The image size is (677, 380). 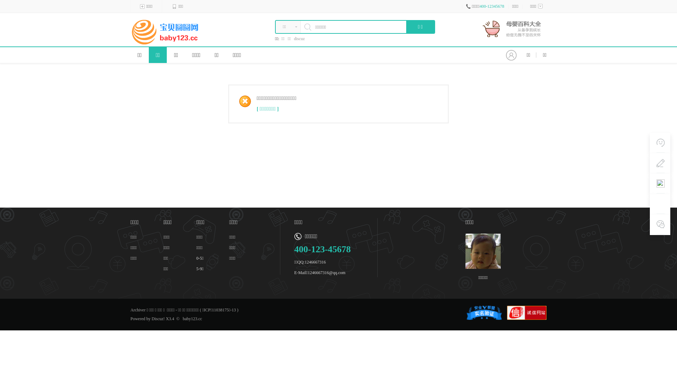 I want to click on discuz, so click(x=300, y=39).